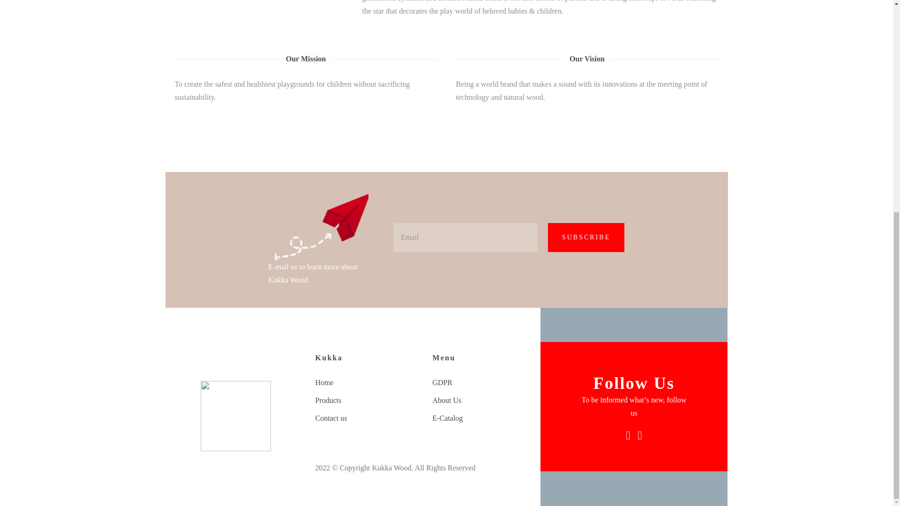  What do you see at coordinates (481, 382) in the screenshot?
I see `GDPR` at bounding box center [481, 382].